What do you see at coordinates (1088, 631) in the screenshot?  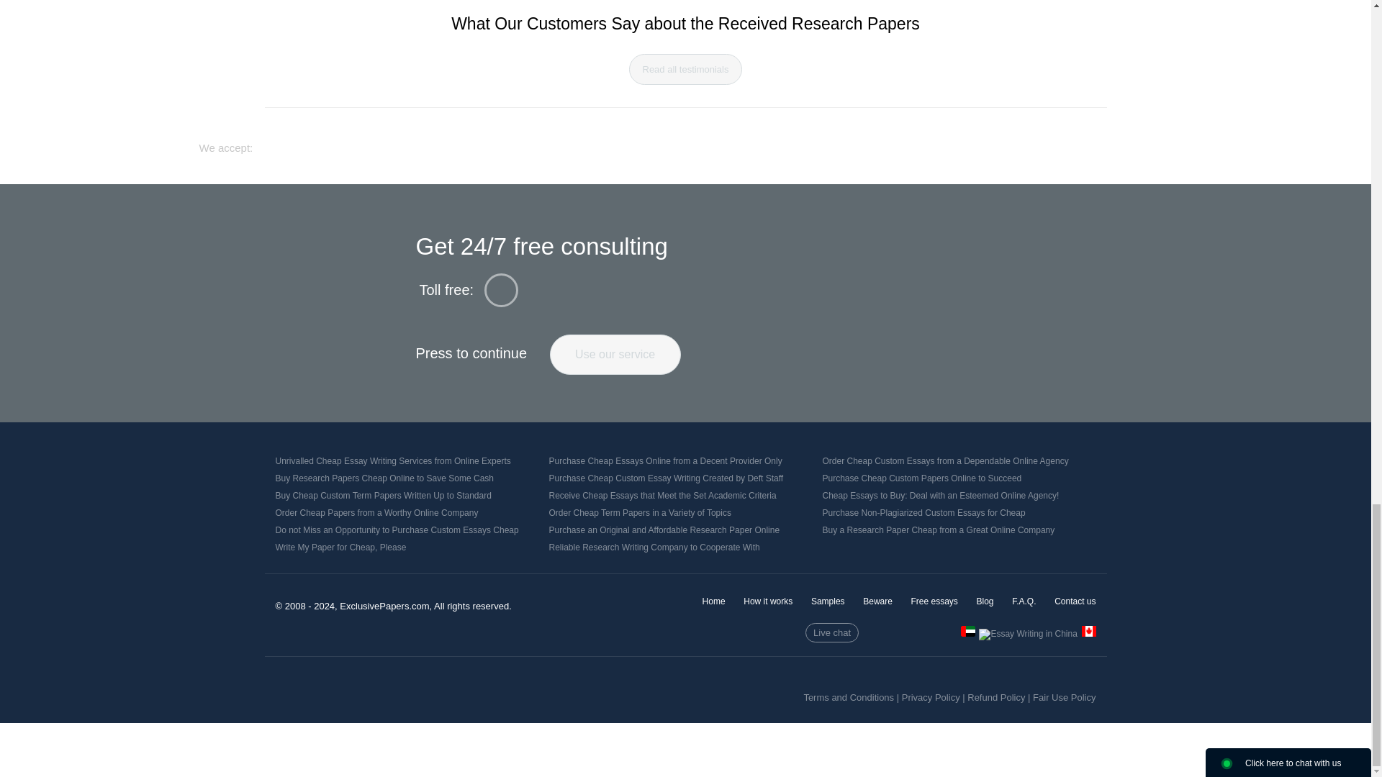 I see `Essay Writing in USA` at bounding box center [1088, 631].